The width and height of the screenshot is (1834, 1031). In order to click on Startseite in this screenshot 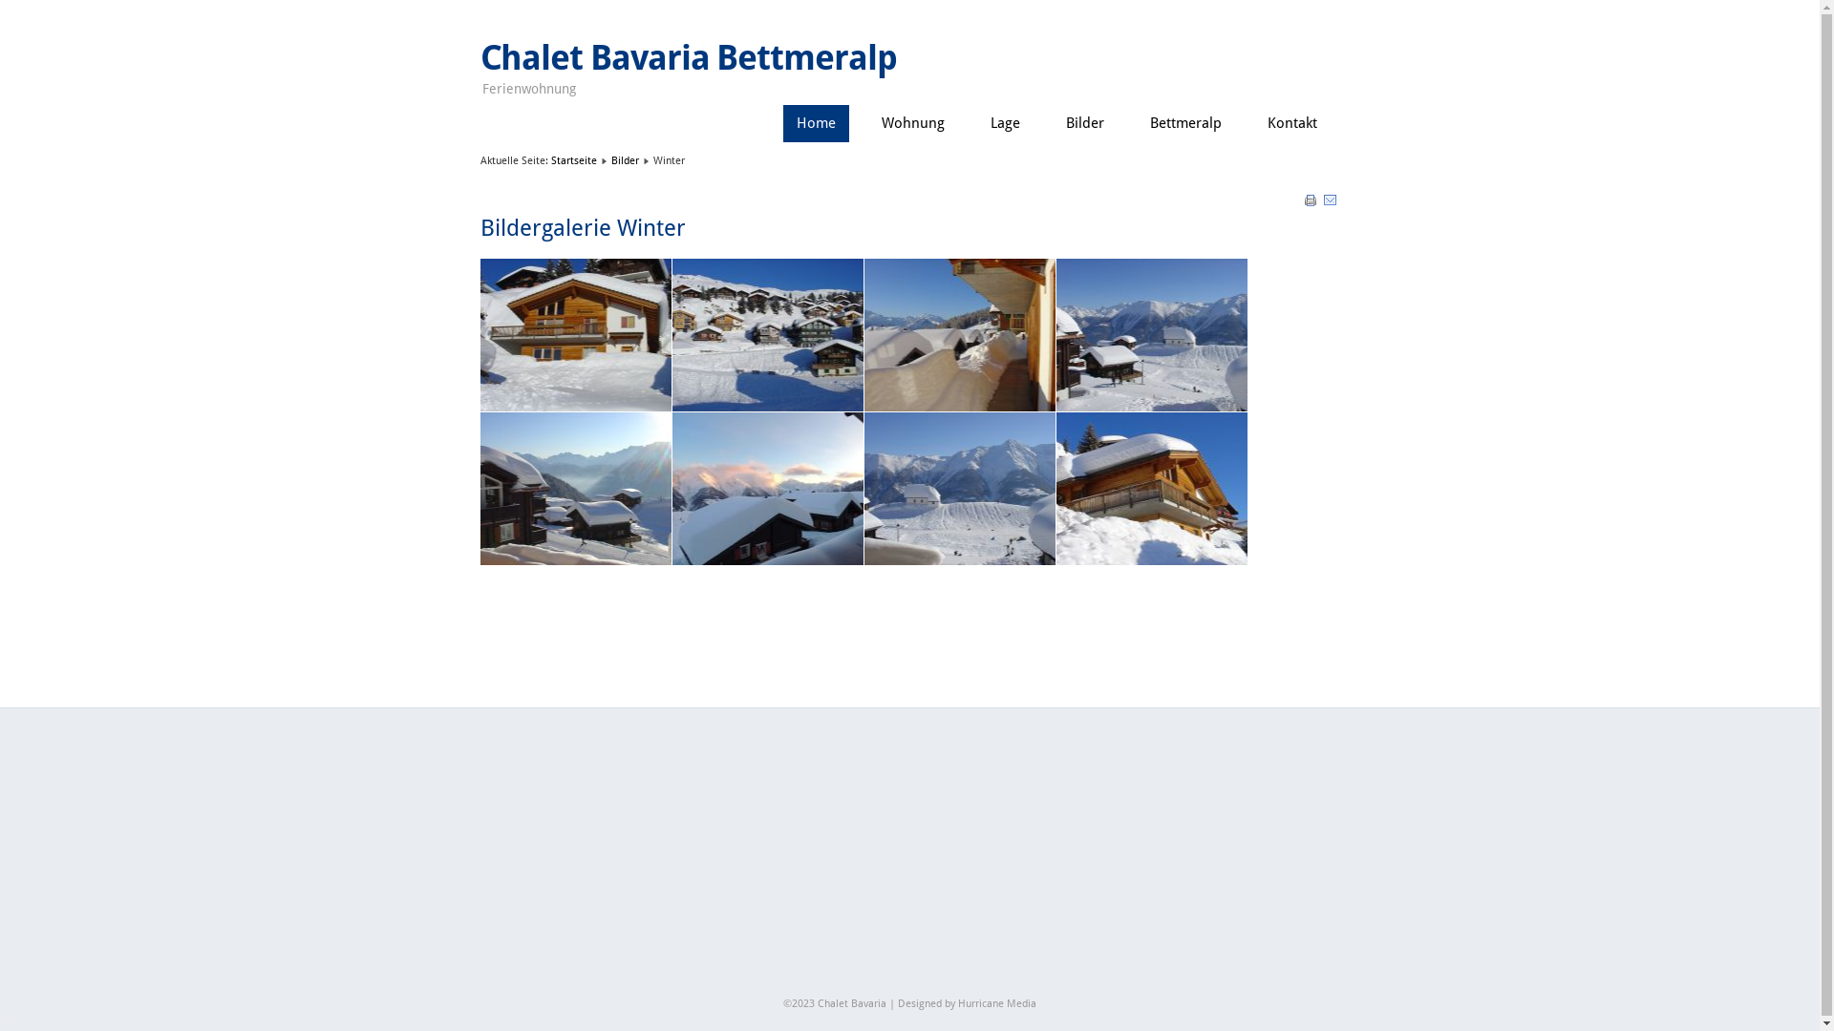, I will do `click(573, 160)`.